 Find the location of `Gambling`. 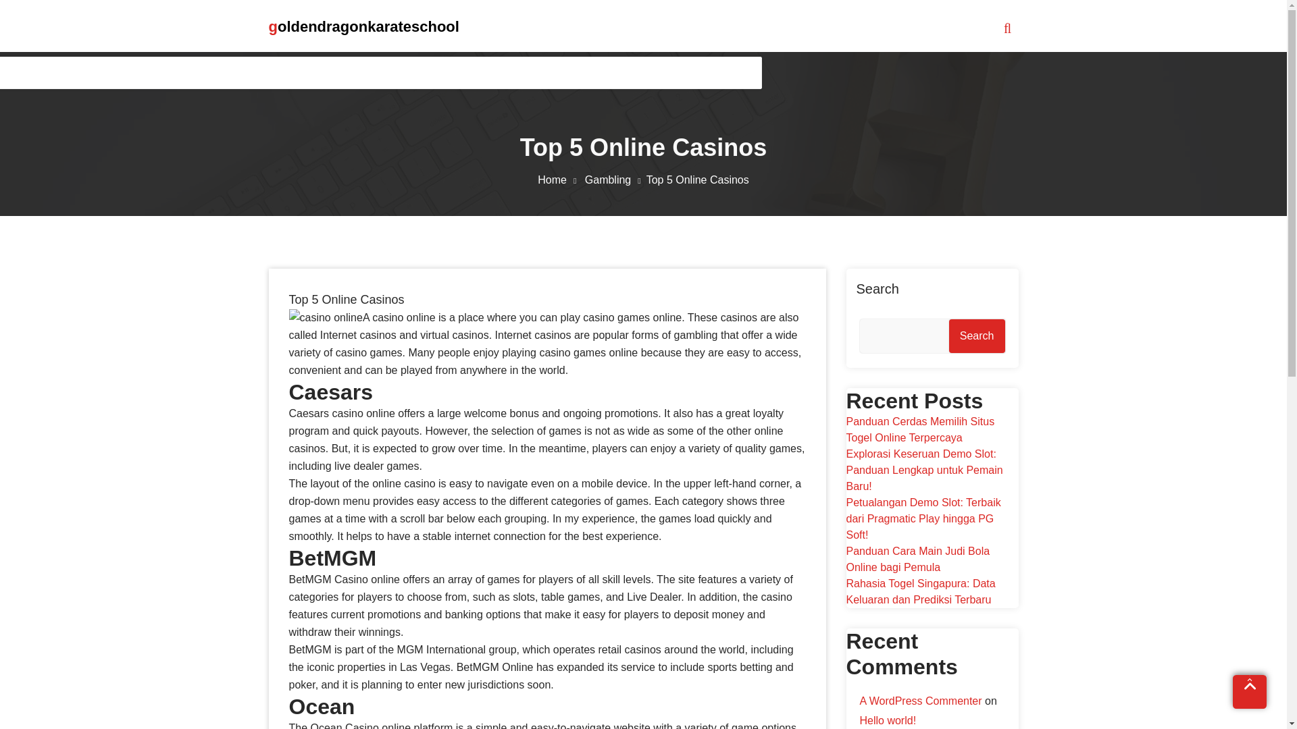

Gambling is located at coordinates (615, 180).